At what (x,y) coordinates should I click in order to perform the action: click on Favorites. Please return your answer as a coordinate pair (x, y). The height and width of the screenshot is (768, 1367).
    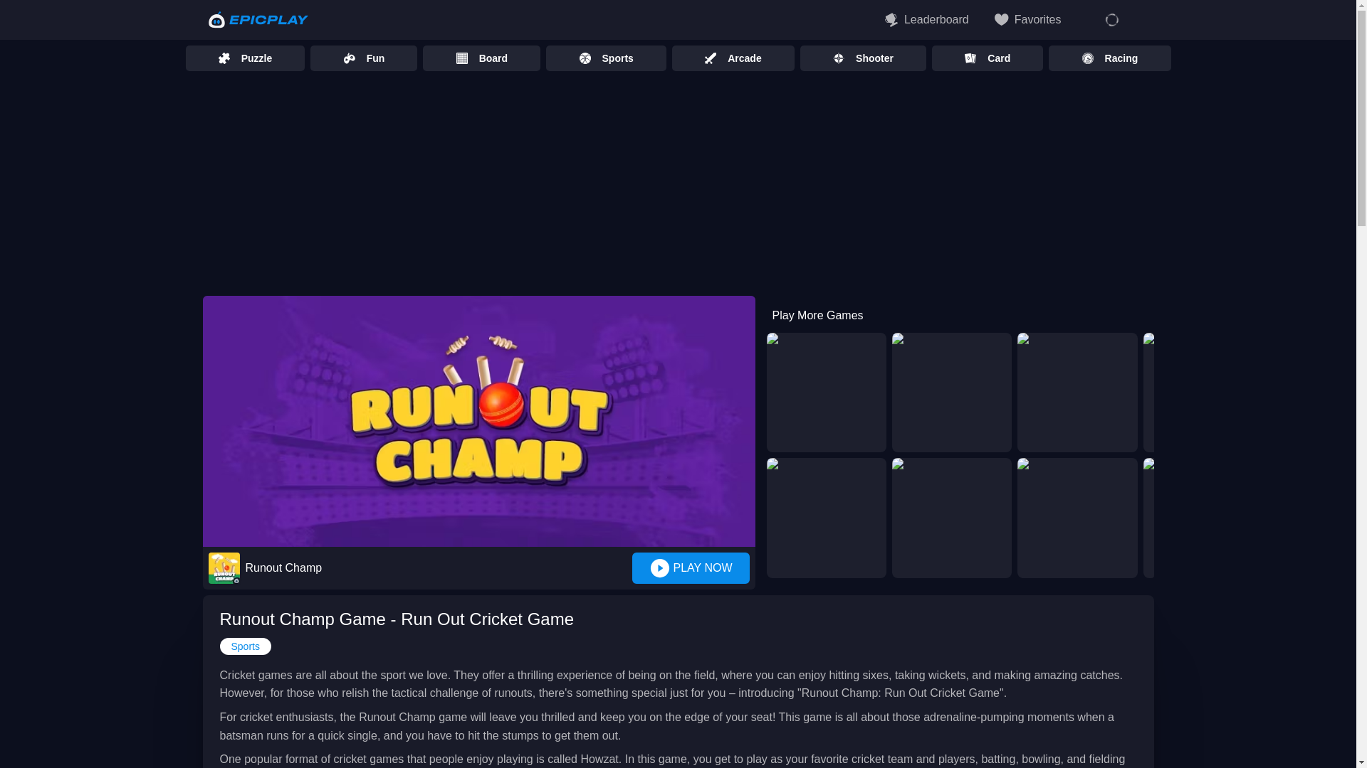
    Looking at the image, I should click on (1028, 19).